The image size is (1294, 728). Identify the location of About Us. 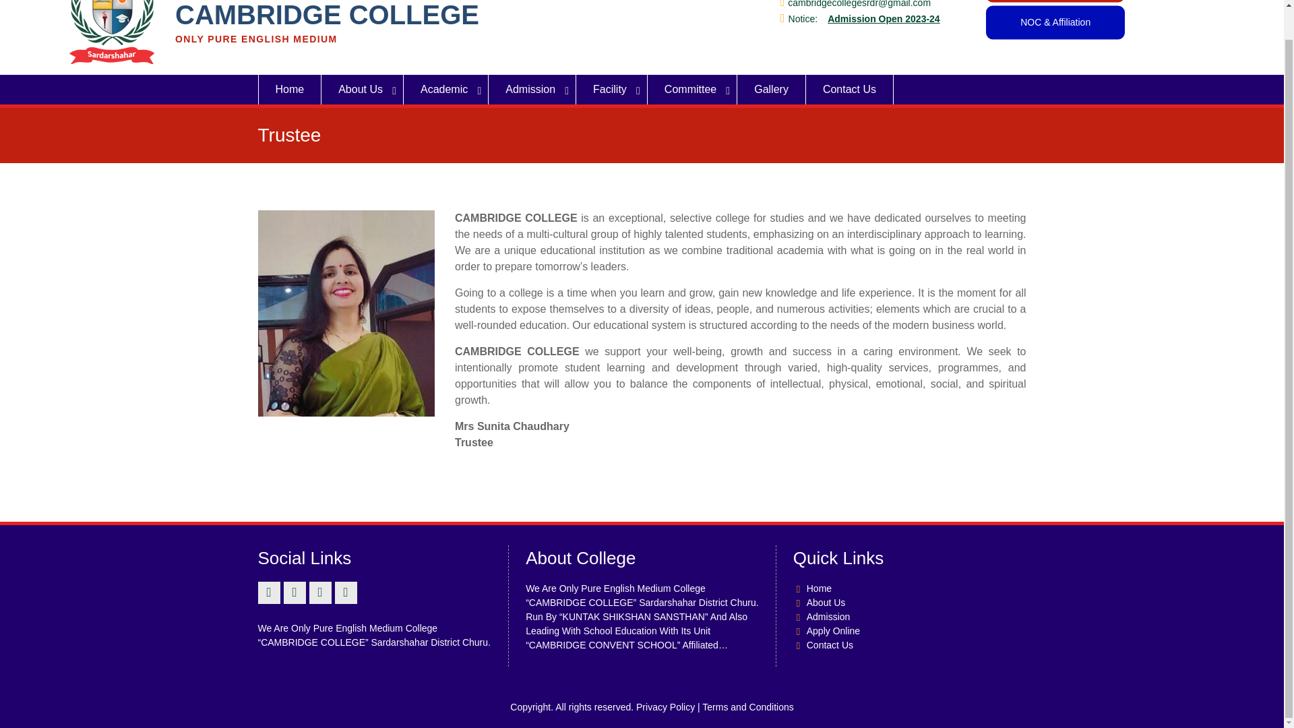
(363, 90).